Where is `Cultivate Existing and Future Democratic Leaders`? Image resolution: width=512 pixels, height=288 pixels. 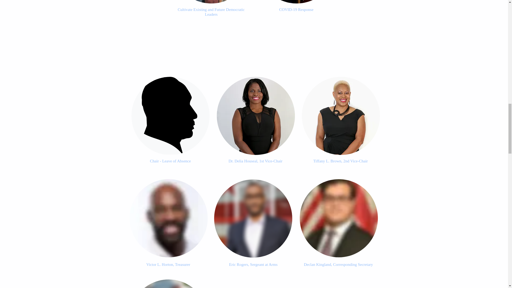
Cultivate Existing and Future Democratic Leaders is located at coordinates (211, 12).